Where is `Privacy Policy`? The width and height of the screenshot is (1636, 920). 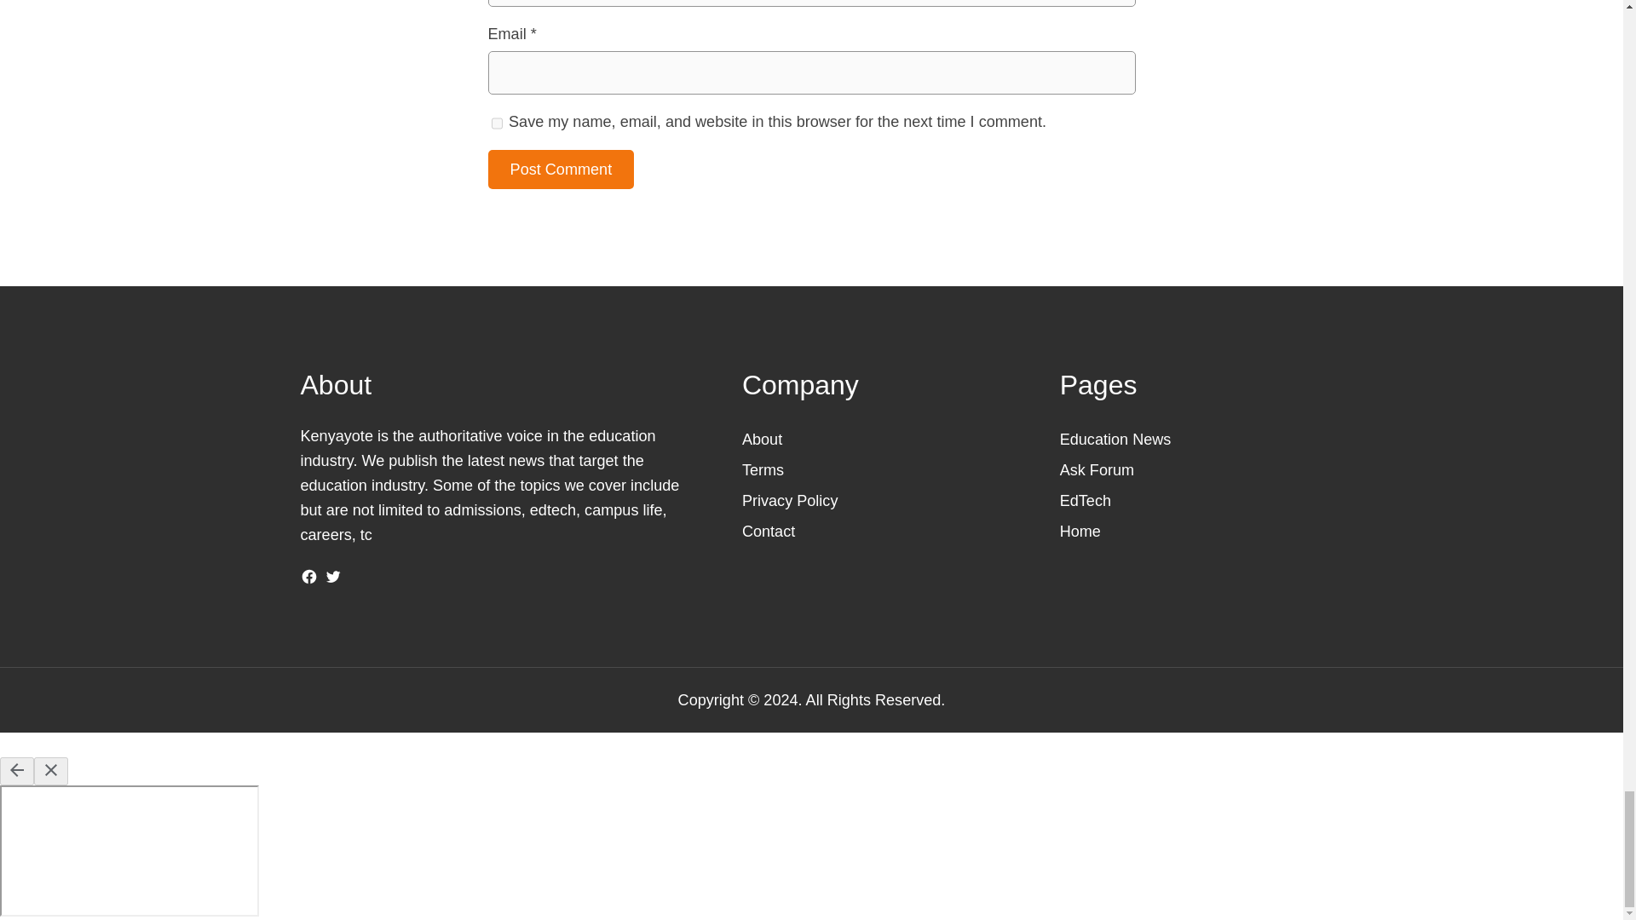
Privacy Policy is located at coordinates (790, 501).